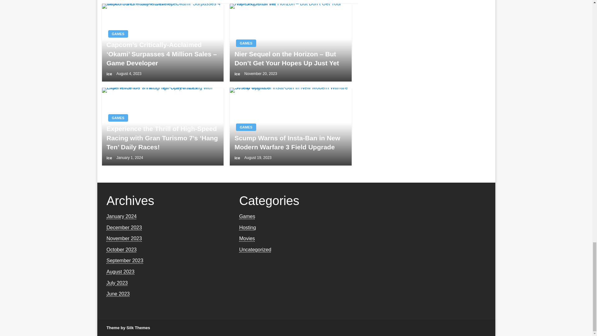 The image size is (597, 336). I want to click on ice, so click(109, 74).